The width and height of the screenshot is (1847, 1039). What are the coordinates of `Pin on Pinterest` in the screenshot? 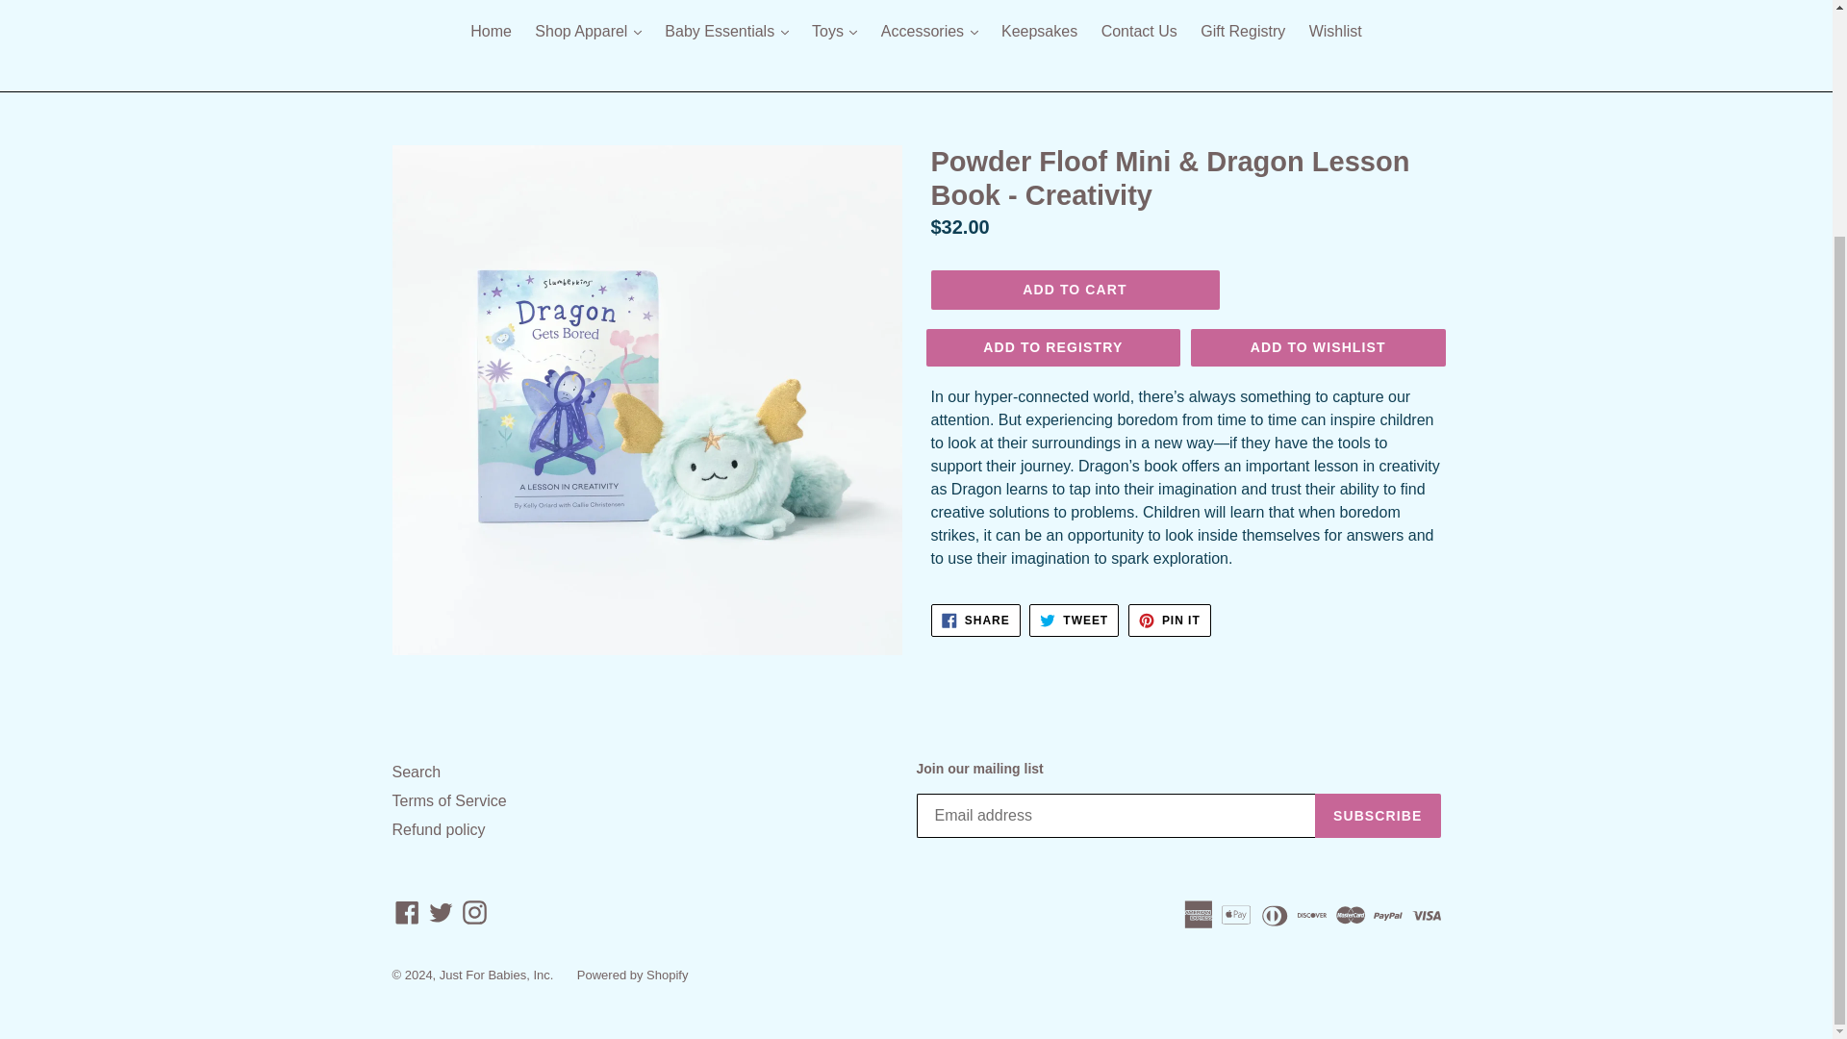 It's located at (1170, 620).